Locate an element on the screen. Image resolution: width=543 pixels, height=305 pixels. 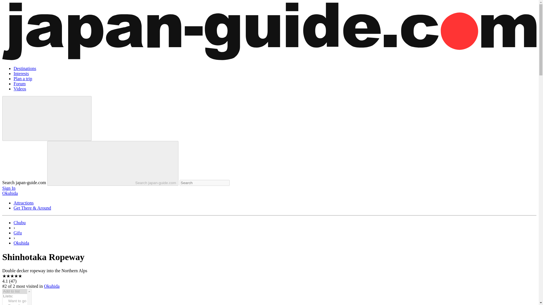
Gifu is located at coordinates (18, 233).